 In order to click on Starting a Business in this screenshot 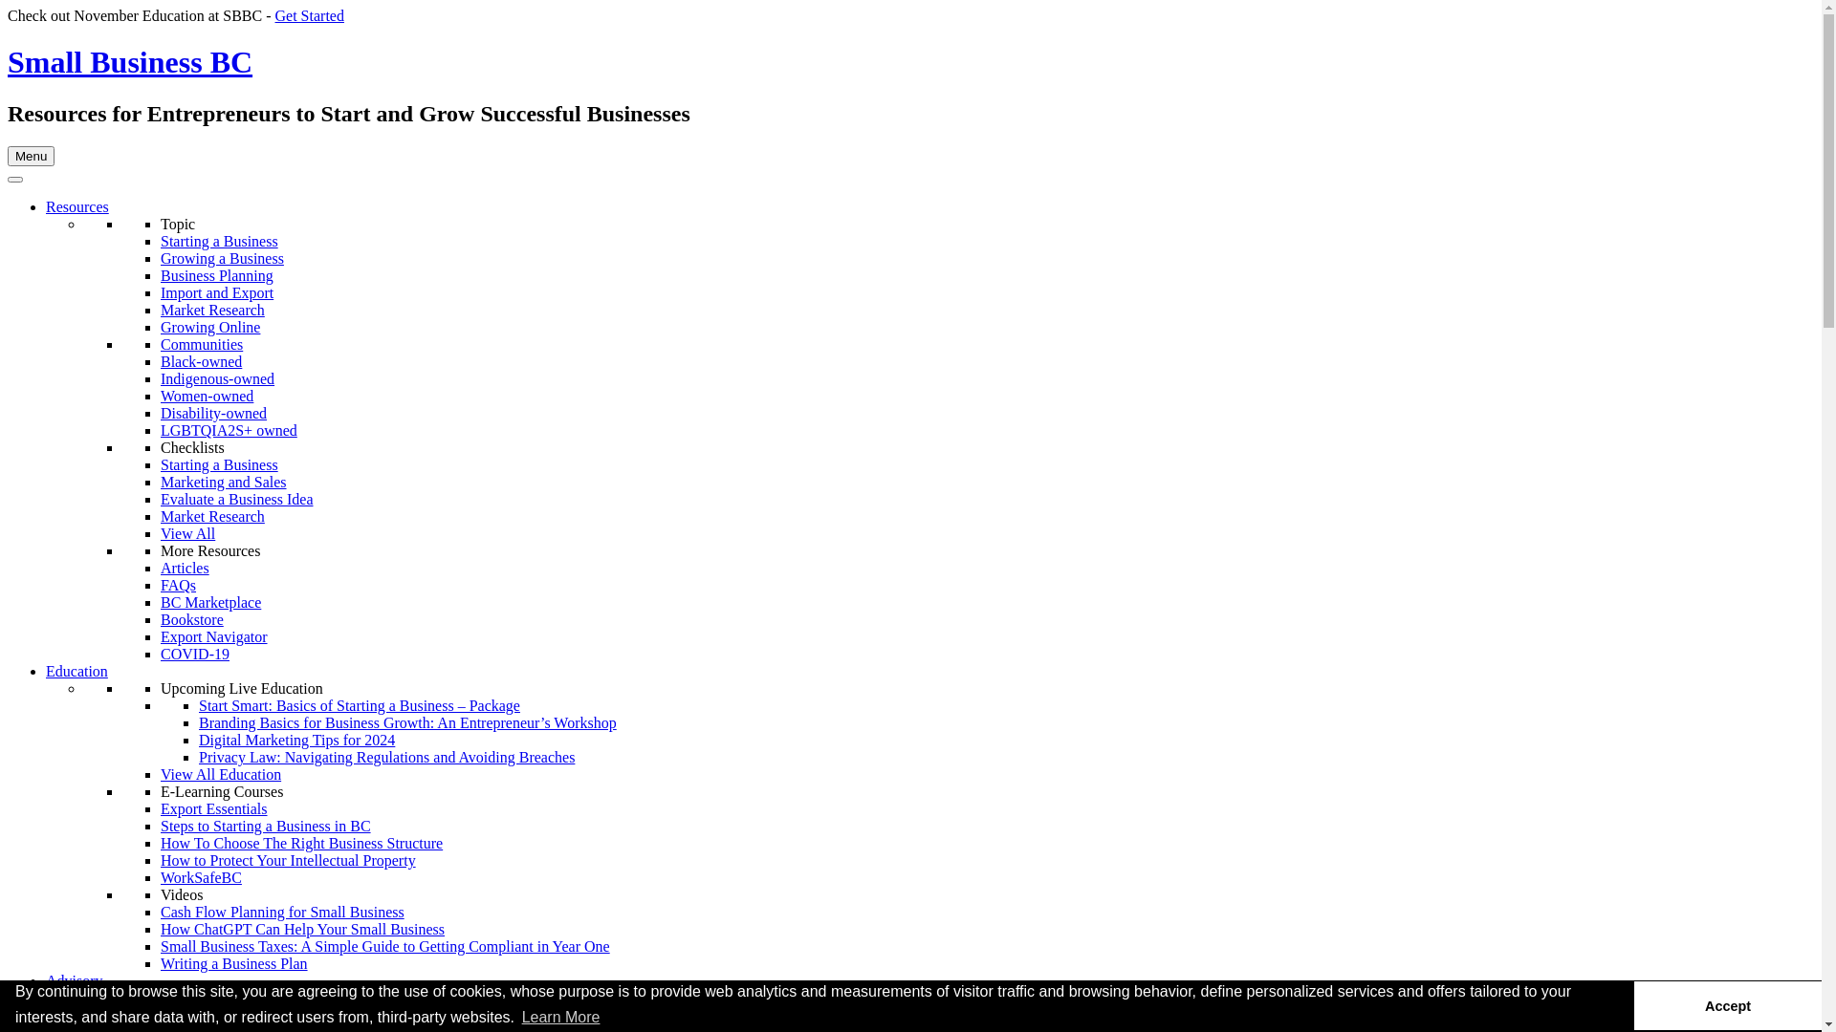, I will do `click(220, 241)`.